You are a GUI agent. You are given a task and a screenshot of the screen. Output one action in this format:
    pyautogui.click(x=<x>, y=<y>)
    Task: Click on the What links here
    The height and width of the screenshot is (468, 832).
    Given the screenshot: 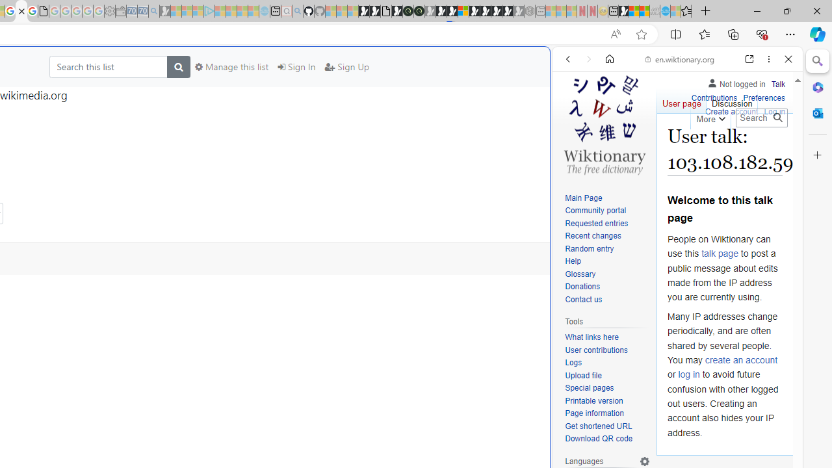 What is the action you would take?
    pyautogui.click(x=591, y=337)
    